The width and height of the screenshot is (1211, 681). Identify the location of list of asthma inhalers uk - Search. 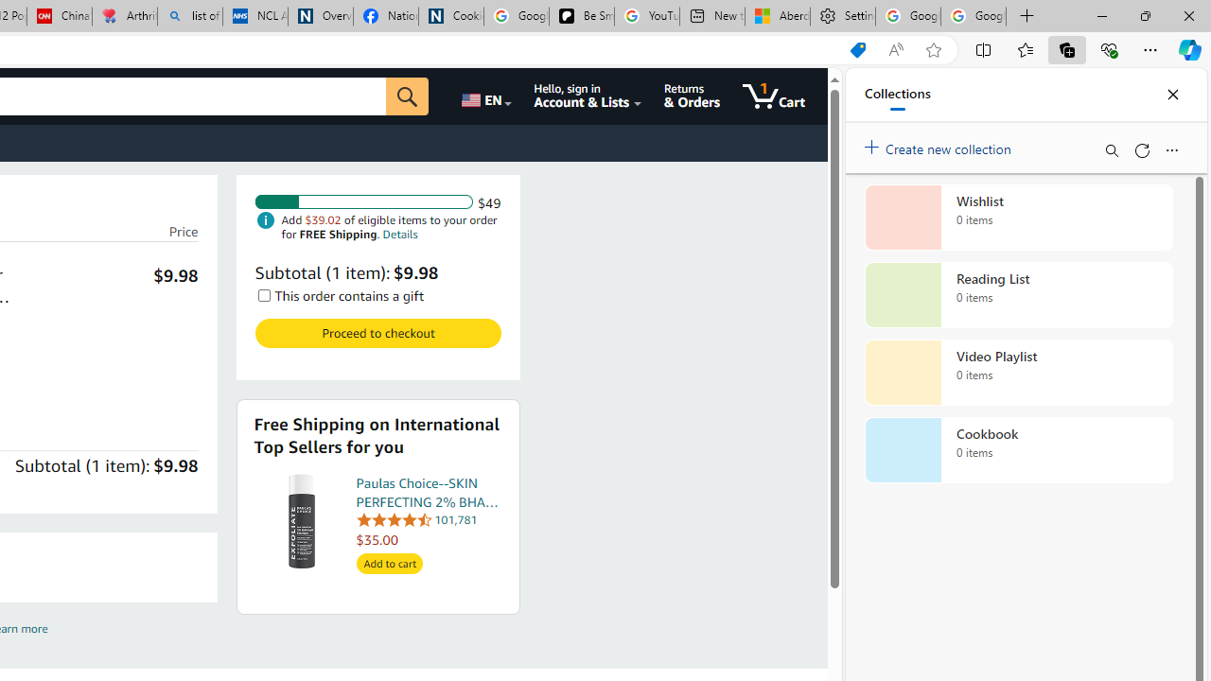
(189, 17).